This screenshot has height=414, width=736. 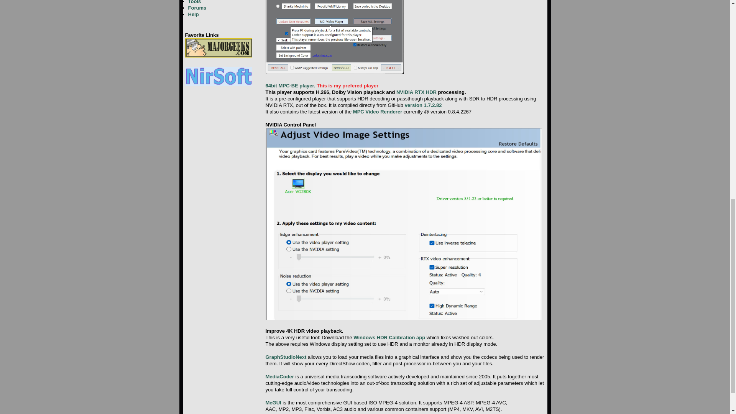 What do you see at coordinates (279, 376) in the screenshot?
I see `MediaCoder` at bounding box center [279, 376].